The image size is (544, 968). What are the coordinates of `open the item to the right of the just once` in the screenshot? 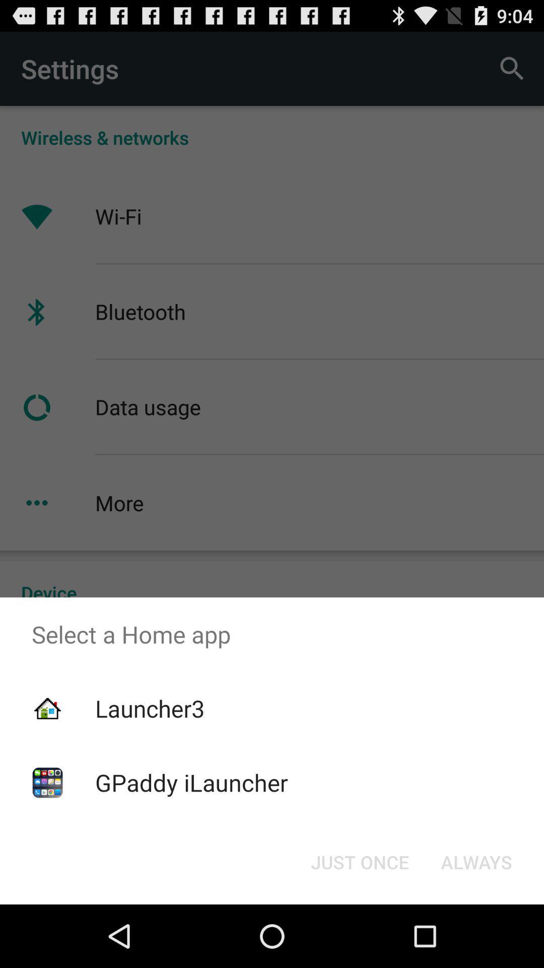 It's located at (477, 862).